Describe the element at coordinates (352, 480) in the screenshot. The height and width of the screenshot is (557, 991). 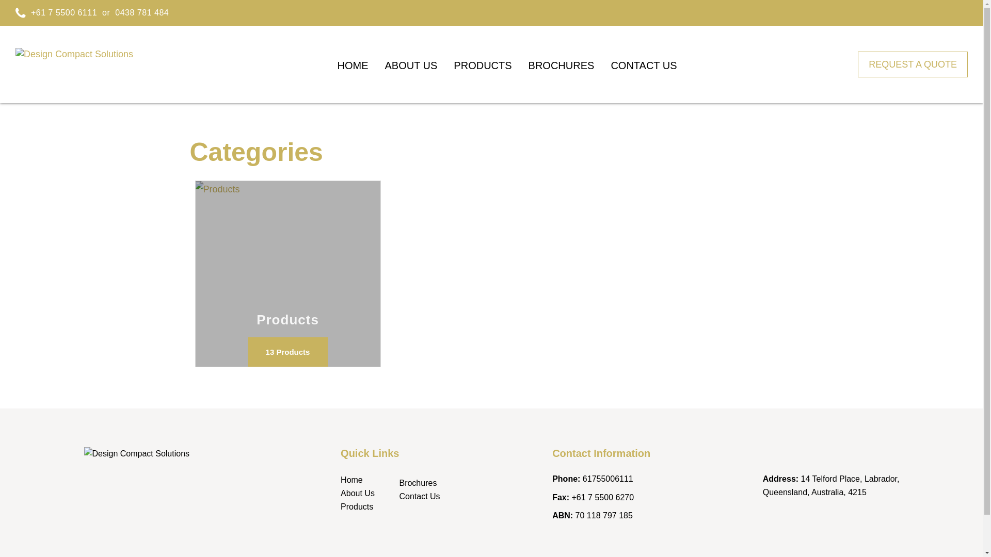
I see `Home` at that location.